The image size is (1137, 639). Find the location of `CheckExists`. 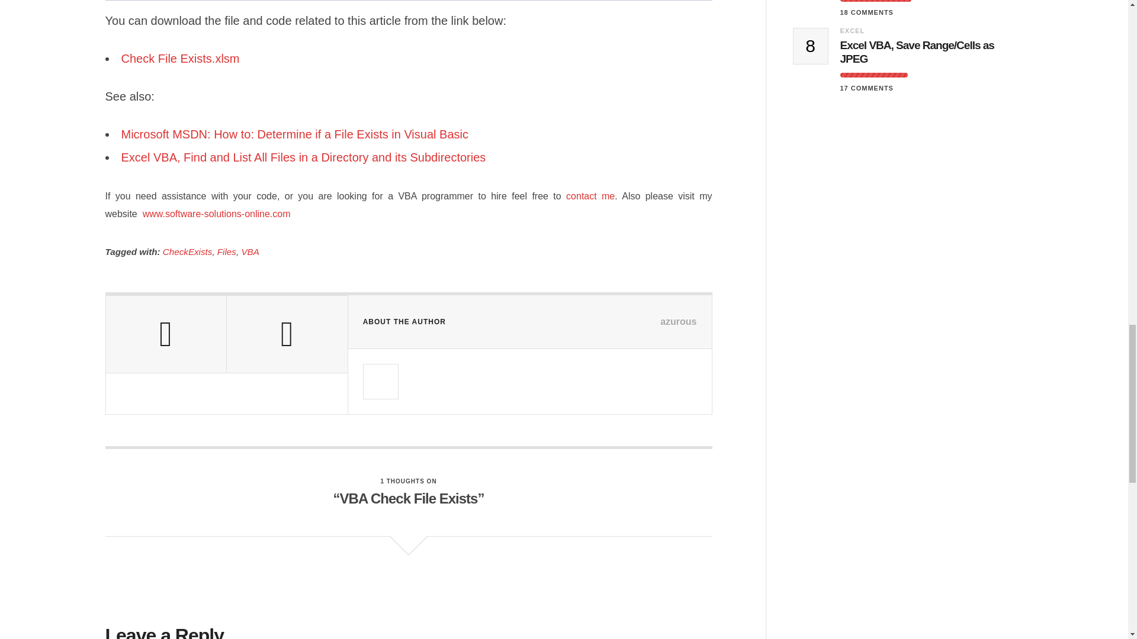

CheckExists is located at coordinates (187, 251).